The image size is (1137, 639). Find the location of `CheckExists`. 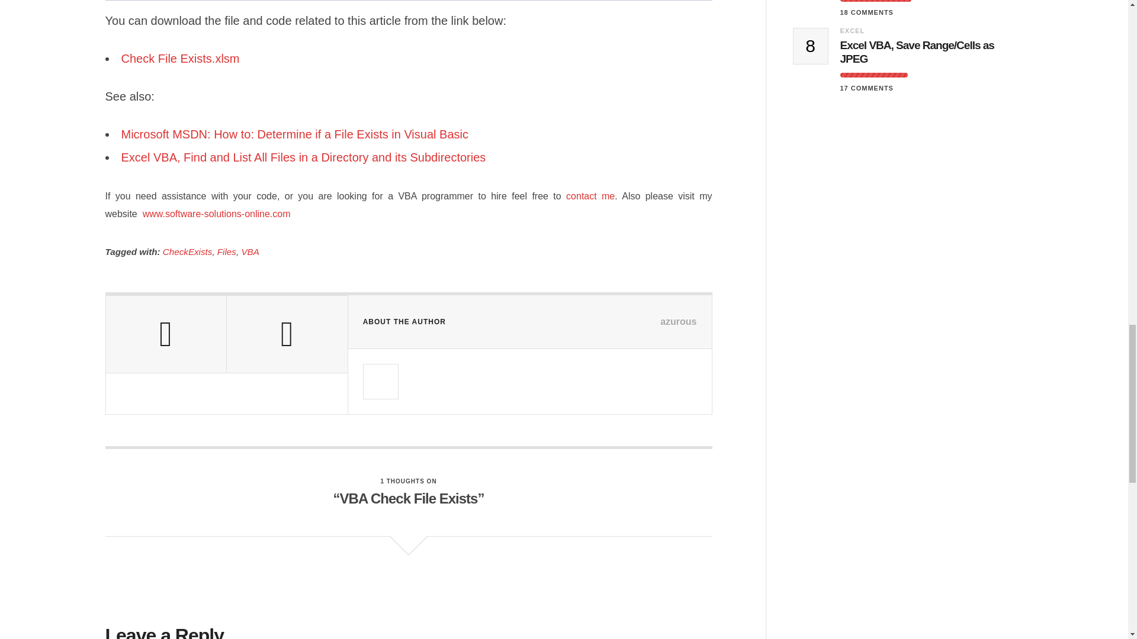

CheckExists is located at coordinates (187, 251).